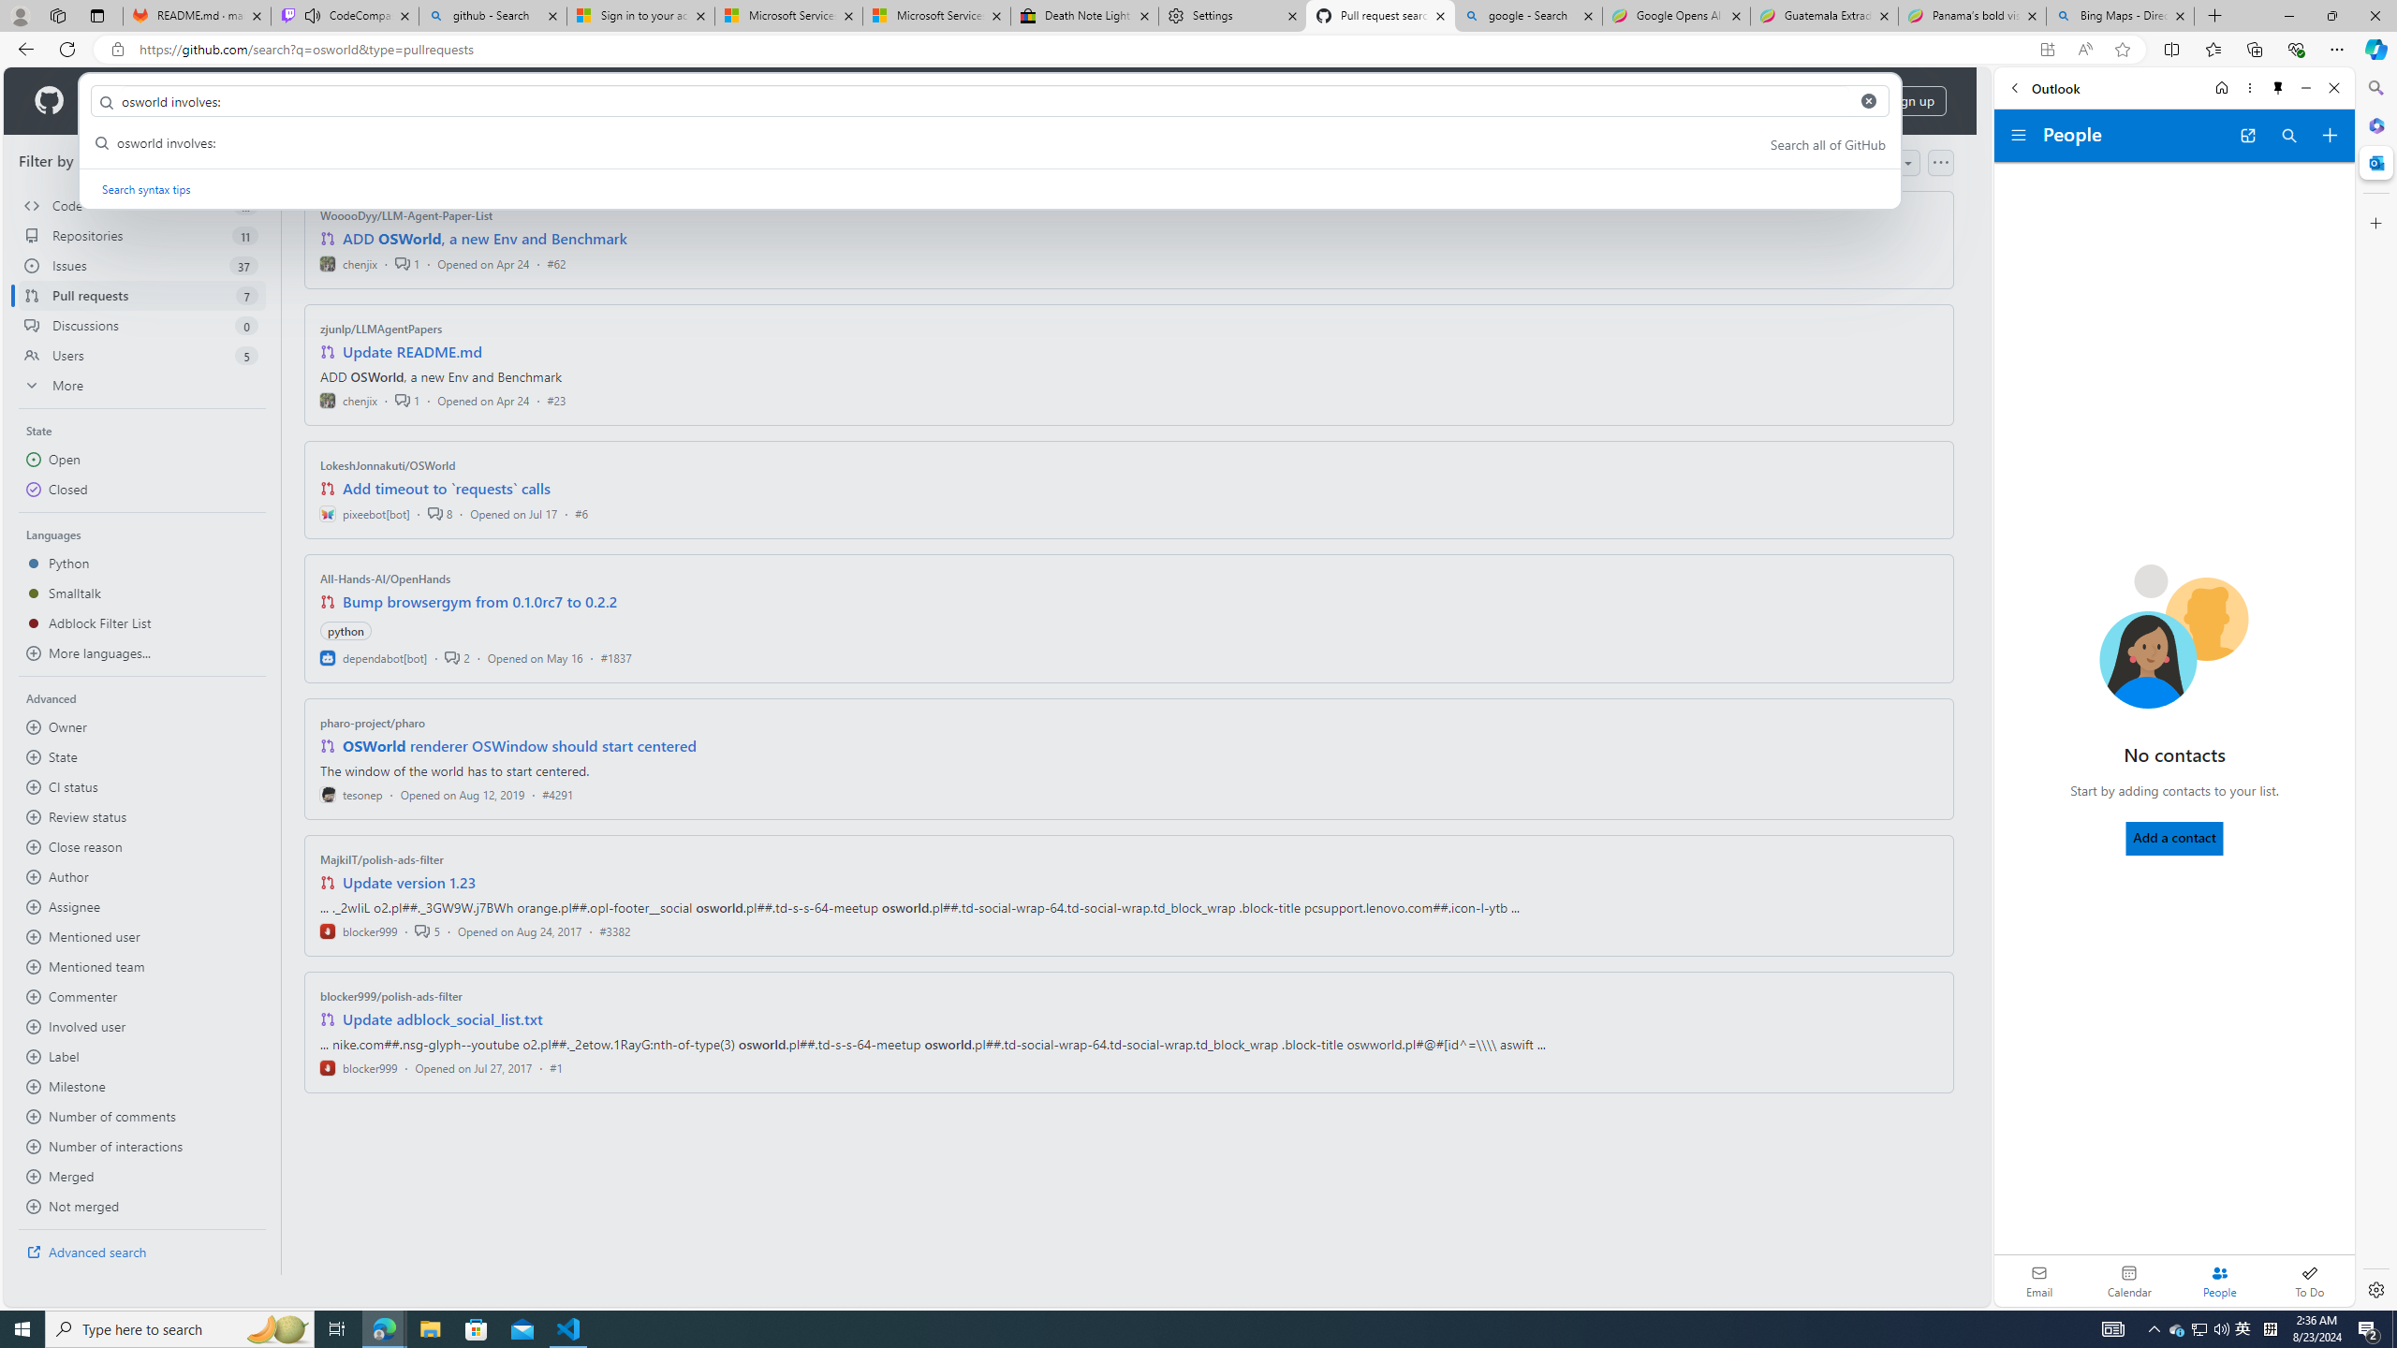 This screenshot has height=1348, width=2397. What do you see at coordinates (386, 579) in the screenshot?
I see `All-Hands-AI/OpenHands` at bounding box center [386, 579].